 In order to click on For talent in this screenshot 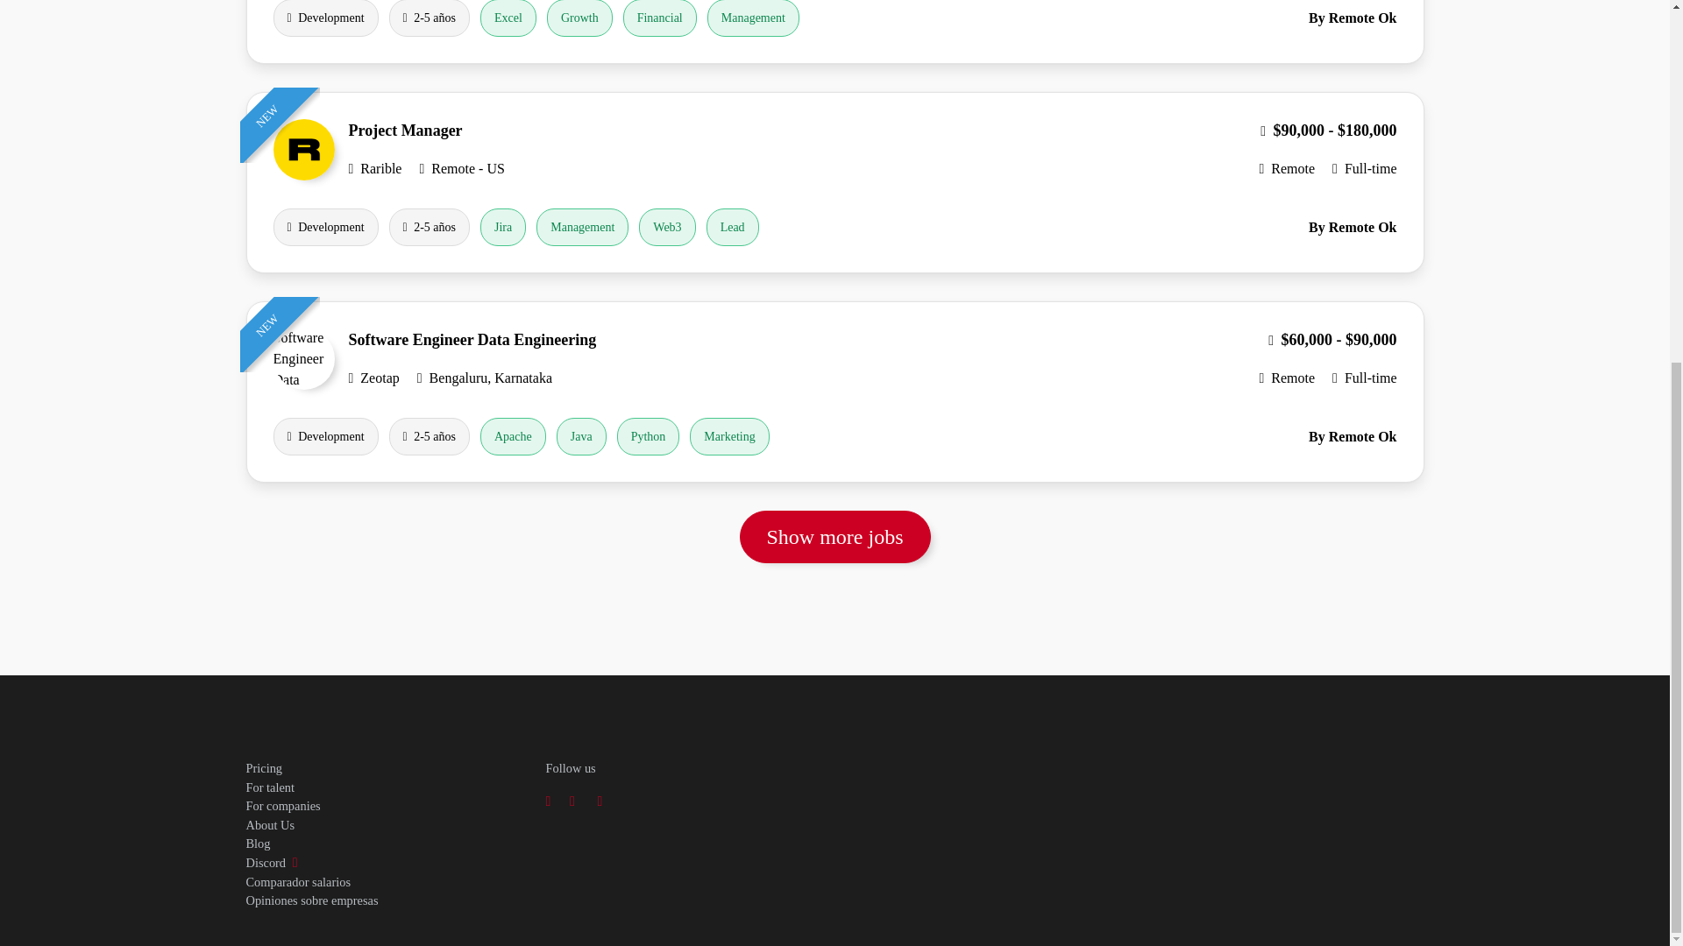, I will do `click(270, 787)`.